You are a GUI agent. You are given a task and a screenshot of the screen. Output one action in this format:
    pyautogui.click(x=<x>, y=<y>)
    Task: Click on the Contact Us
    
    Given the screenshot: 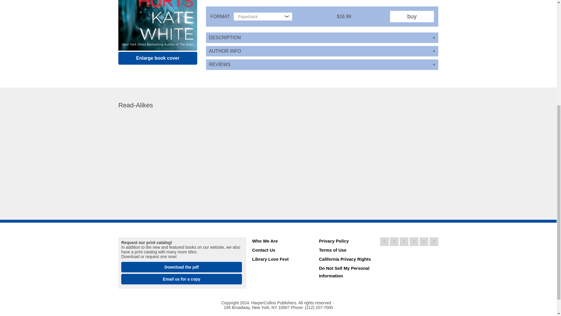 What is the action you would take?
    pyautogui.click(x=279, y=251)
    